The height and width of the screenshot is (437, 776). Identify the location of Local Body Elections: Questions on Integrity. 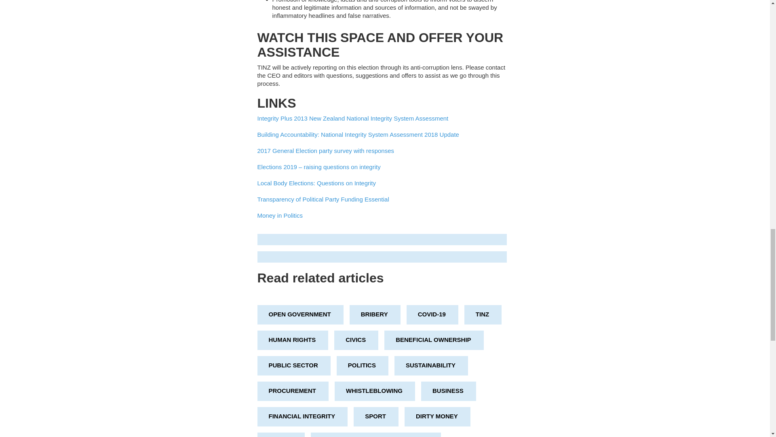
(316, 183).